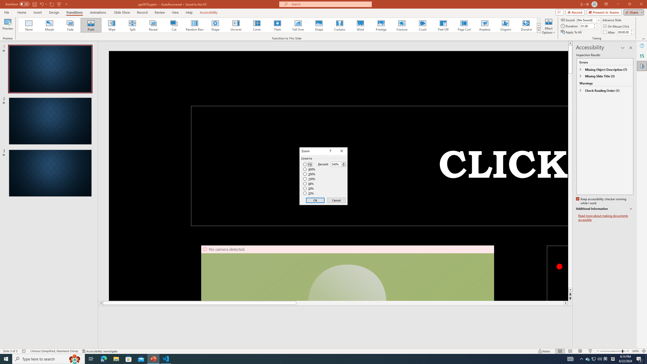 Image resolution: width=647 pixels, height=364 pixels. Describe the element at coordinates (539, 30) in the screenshot. I see `Transition Effects` at that location.